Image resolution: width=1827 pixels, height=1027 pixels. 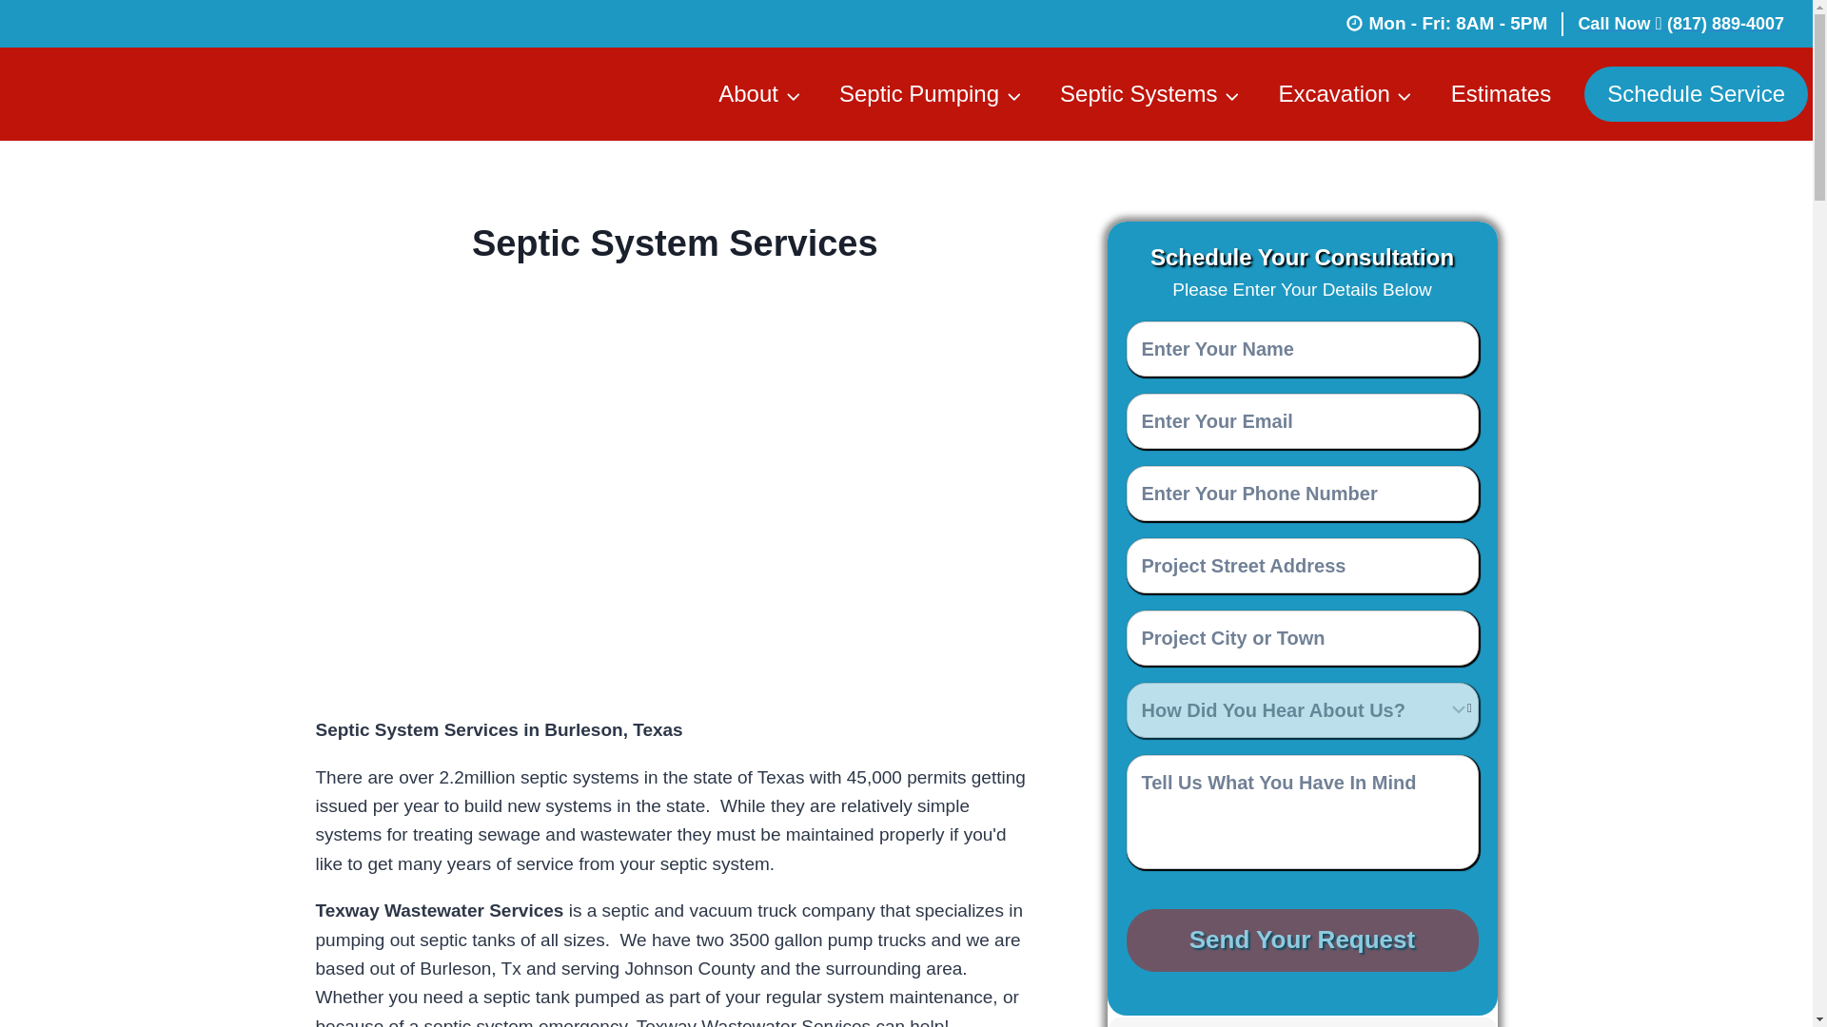 What do you see at coordinates (1501, 93) in the screenshot?
I see `Estimates` at bounding box center [1501, 93].